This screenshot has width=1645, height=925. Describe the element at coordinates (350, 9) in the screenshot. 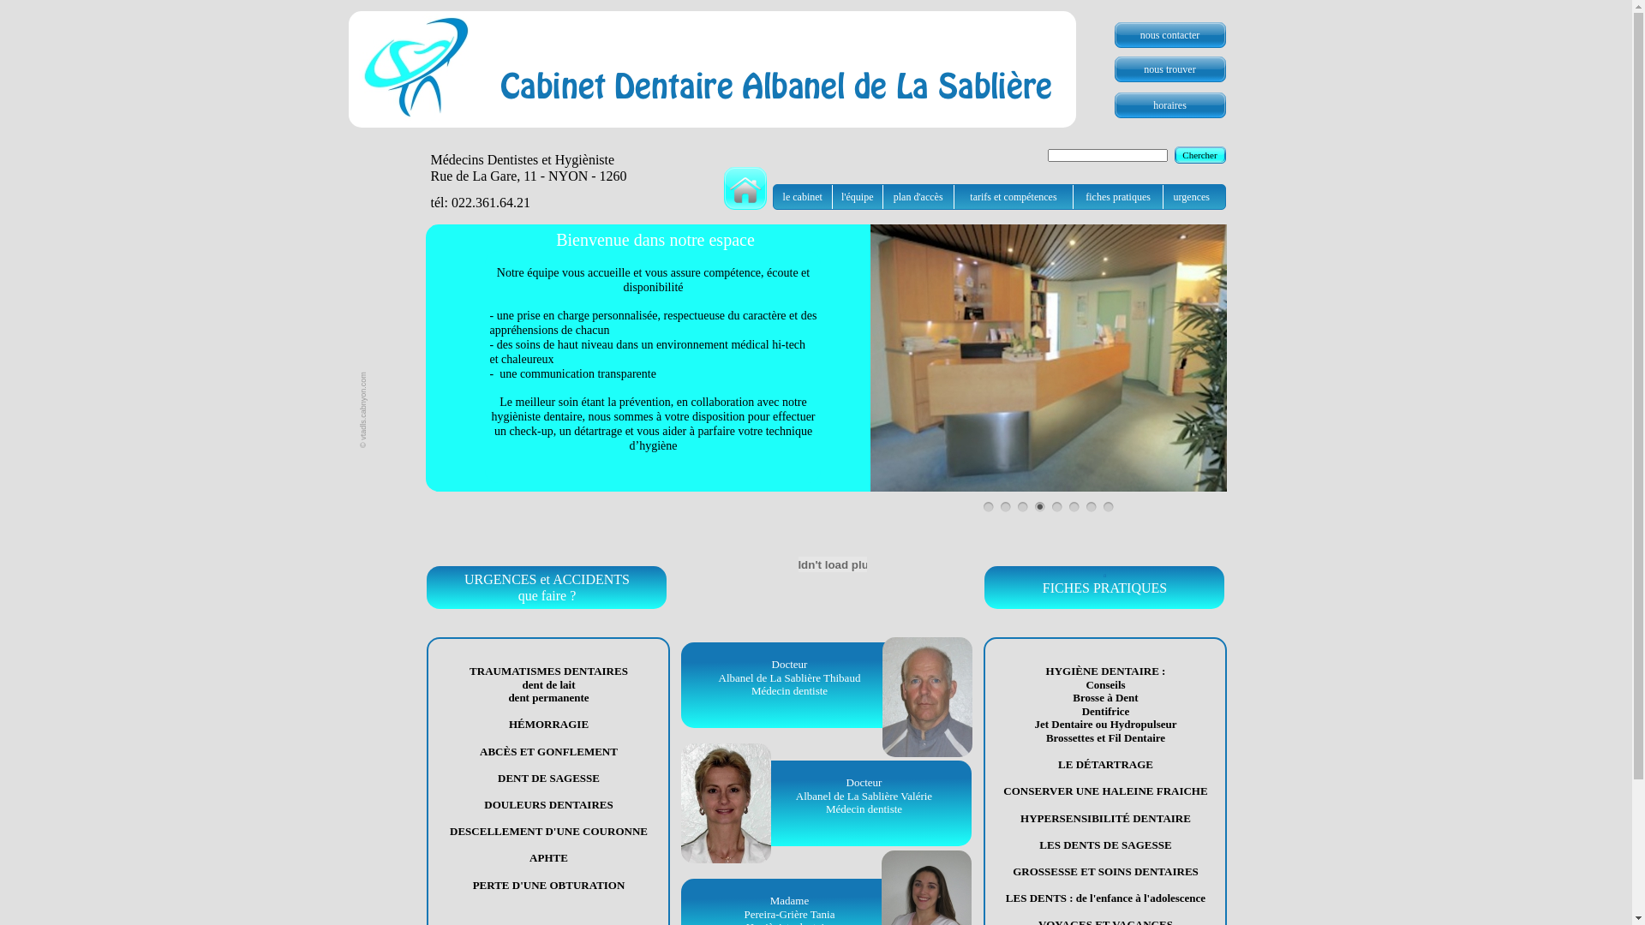

I see ` ` at that location.